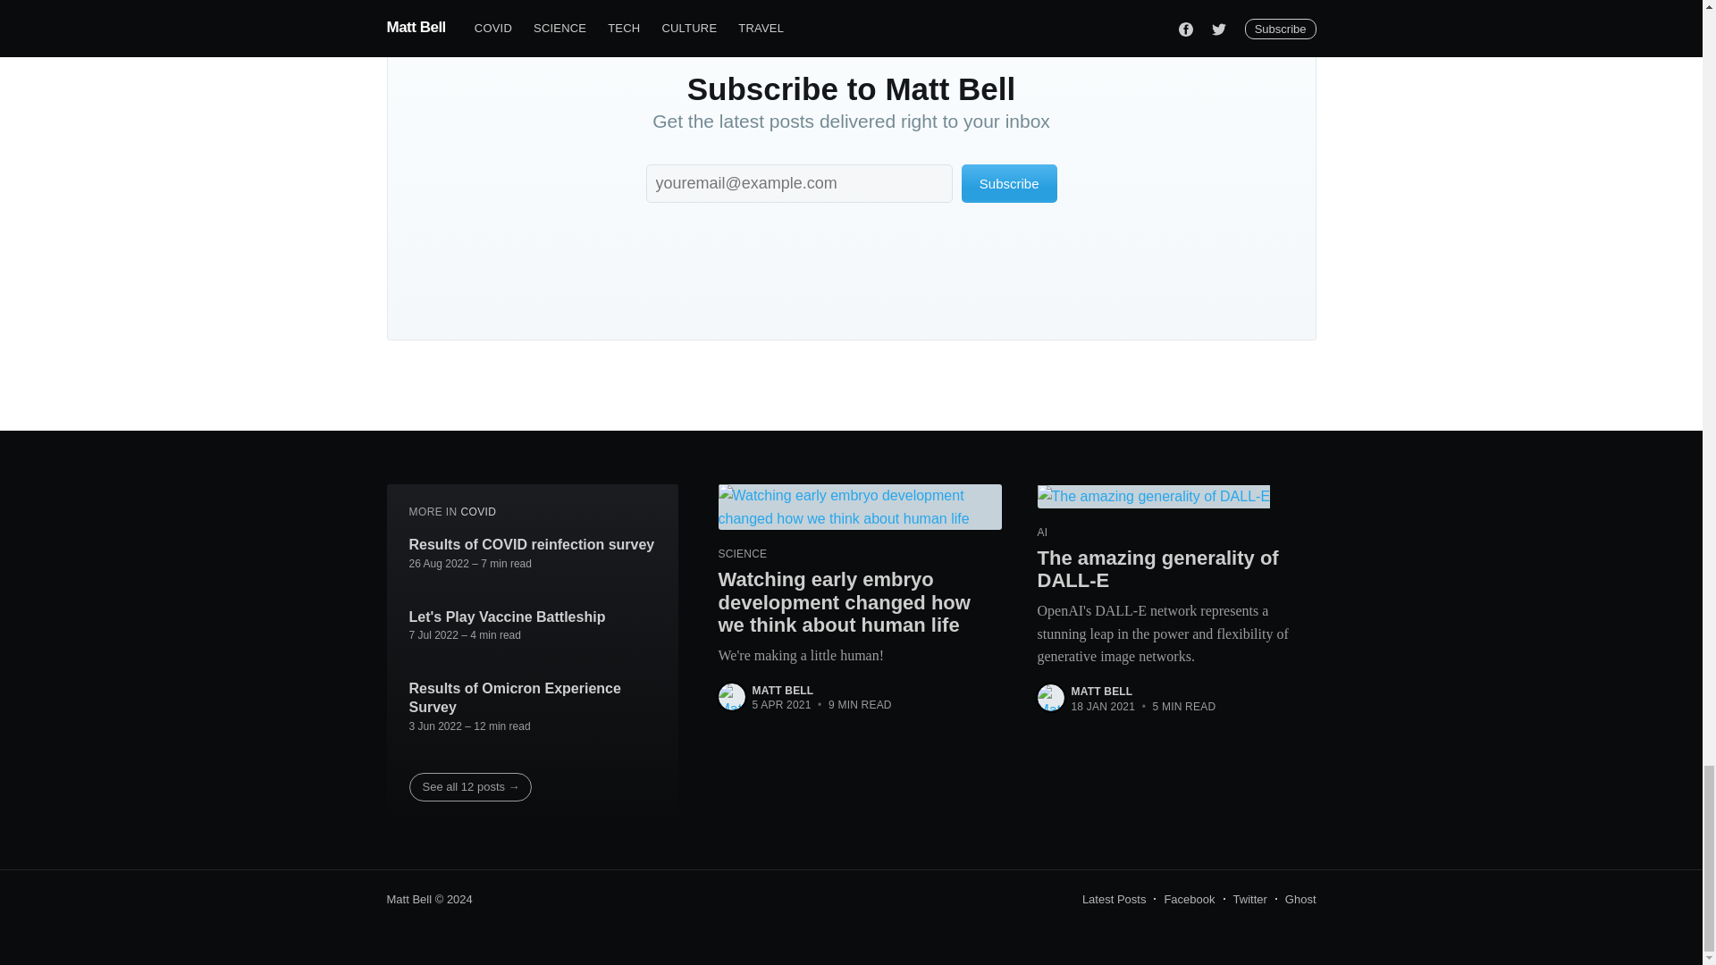 Image resolution: width=1716 pixels, height=965 pixels. Describe the element at coordinates (1101, 691) in the screenshot. I see `MATT BELL` at that location.